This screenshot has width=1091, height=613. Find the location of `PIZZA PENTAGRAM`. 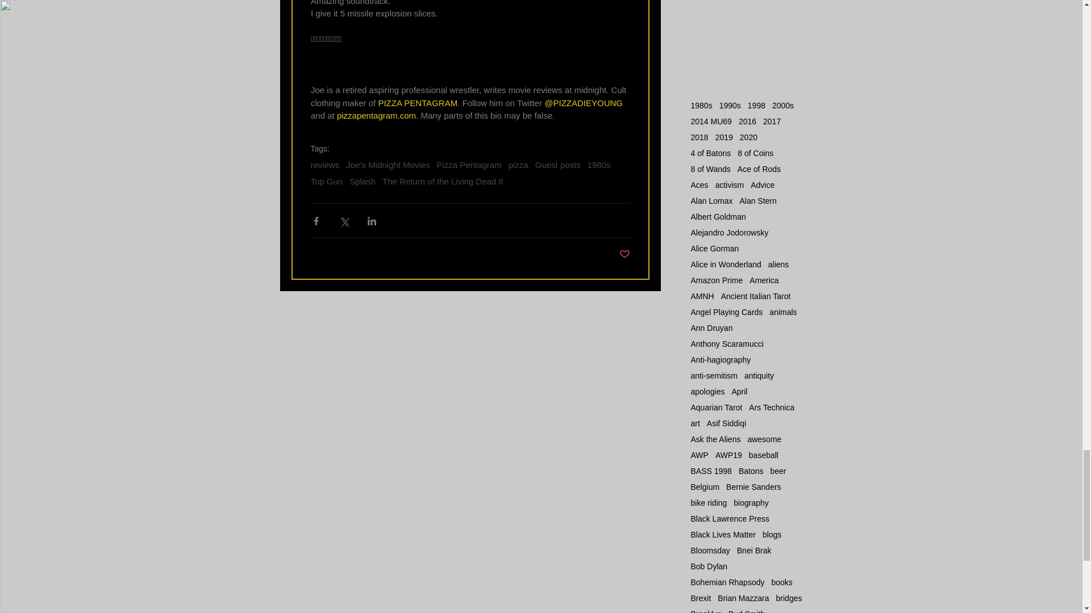

PIZZA PENTAGRAM is located at coordinates (417, 103).